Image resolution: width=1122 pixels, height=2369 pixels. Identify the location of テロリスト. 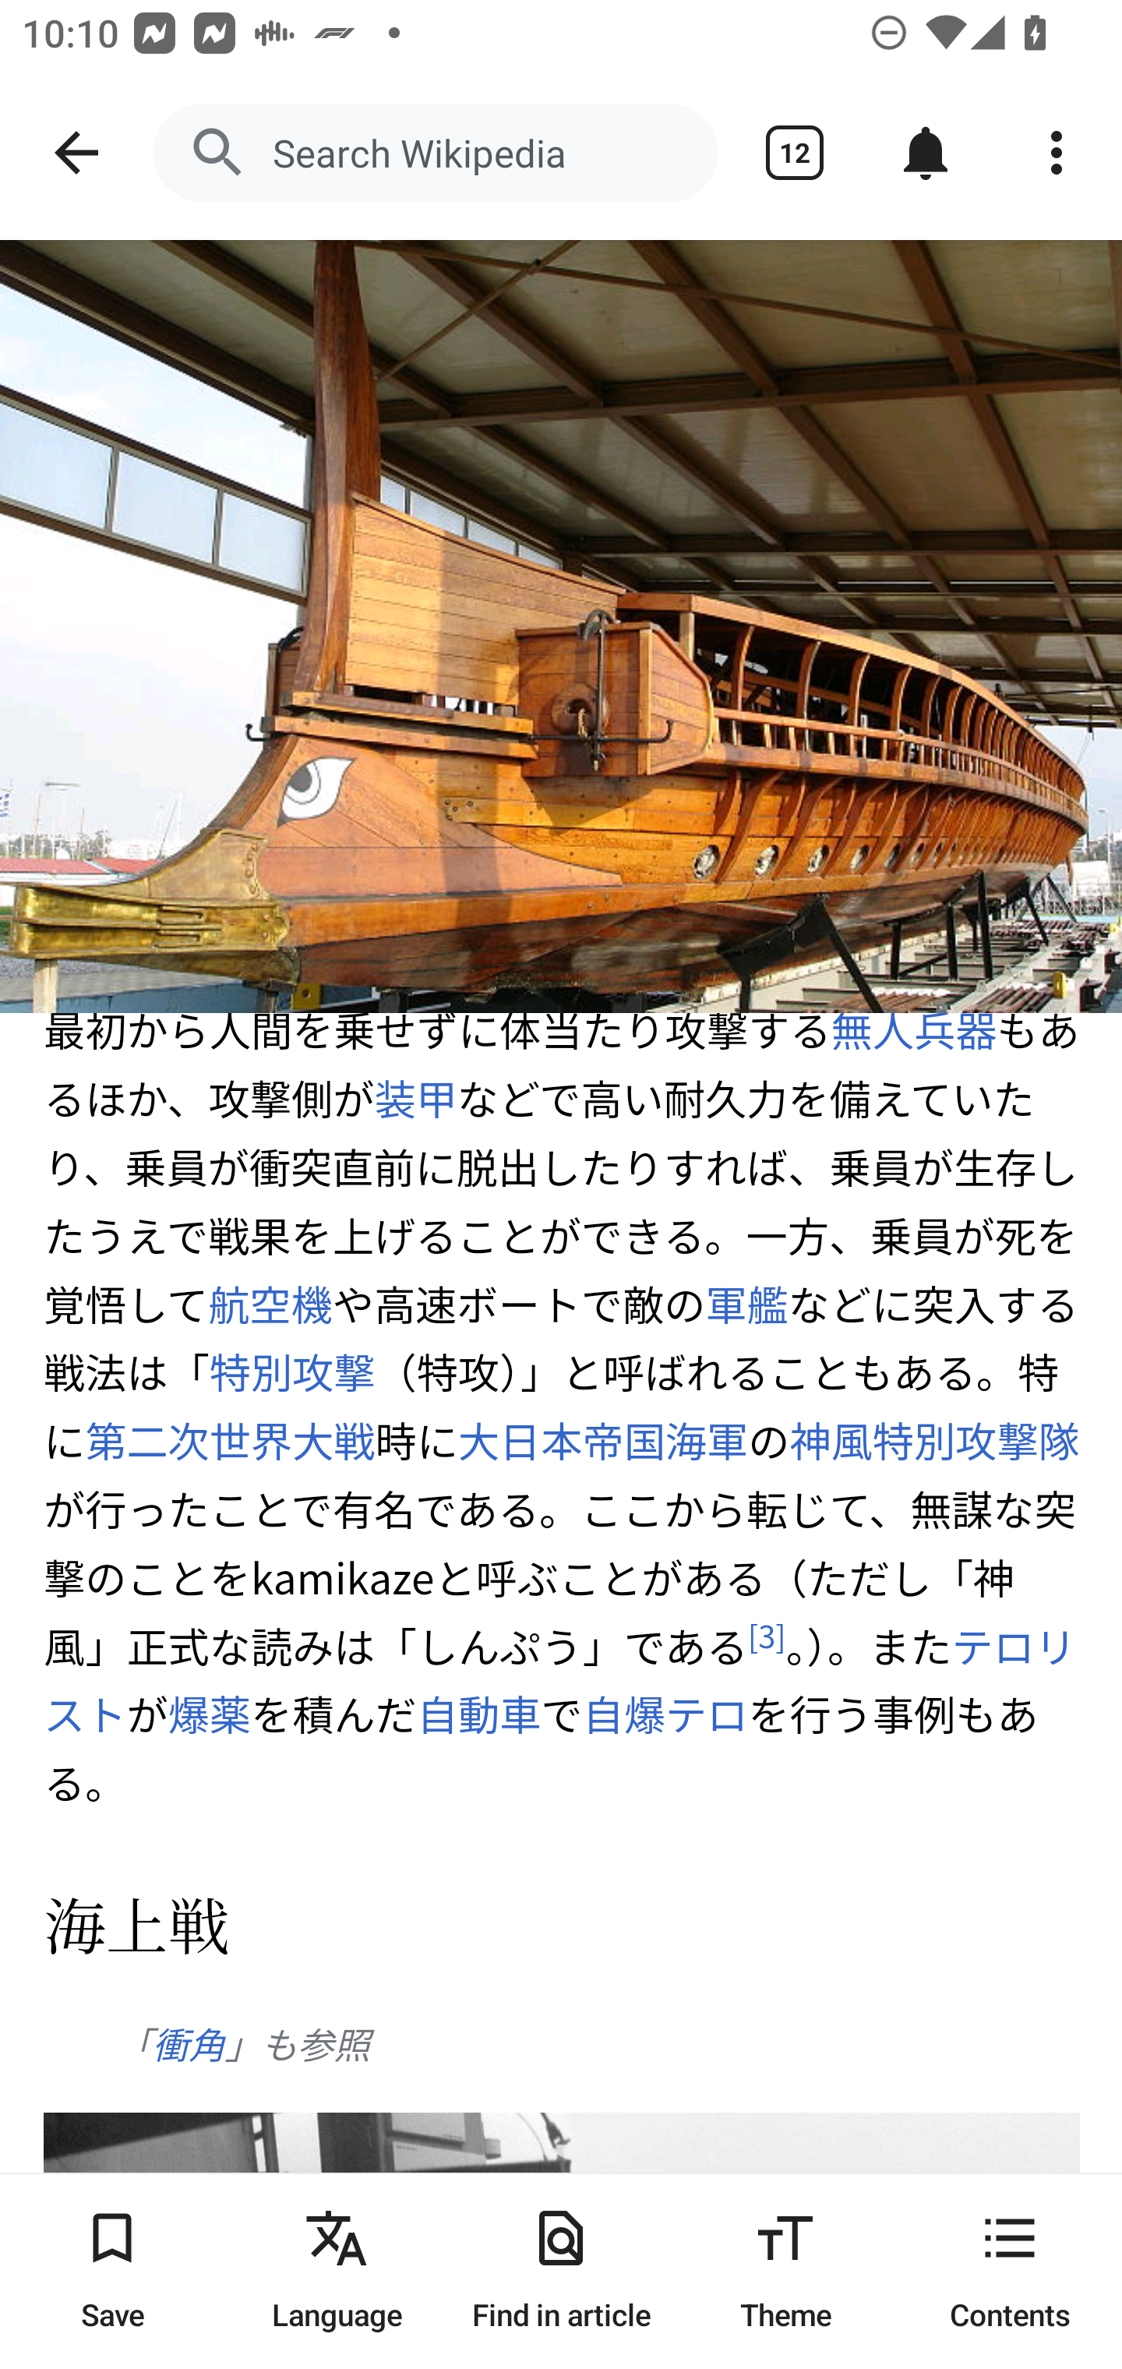
(560, 1680).